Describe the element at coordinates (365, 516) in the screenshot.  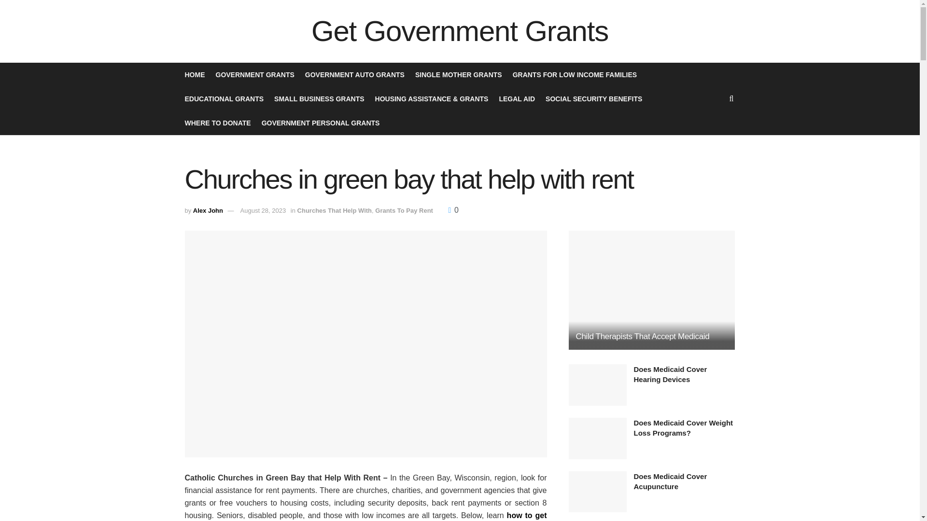
I see `how to get help with churches that help with rent` at that location.